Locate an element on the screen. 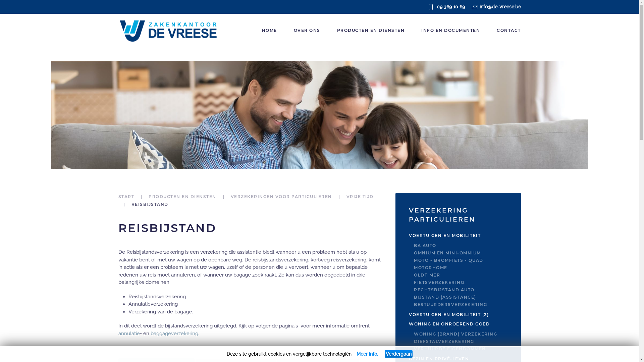 Image resolution: width=644 pixels, height=362 pixels. VRIJE TIJD is located at coordinates (360, 196).